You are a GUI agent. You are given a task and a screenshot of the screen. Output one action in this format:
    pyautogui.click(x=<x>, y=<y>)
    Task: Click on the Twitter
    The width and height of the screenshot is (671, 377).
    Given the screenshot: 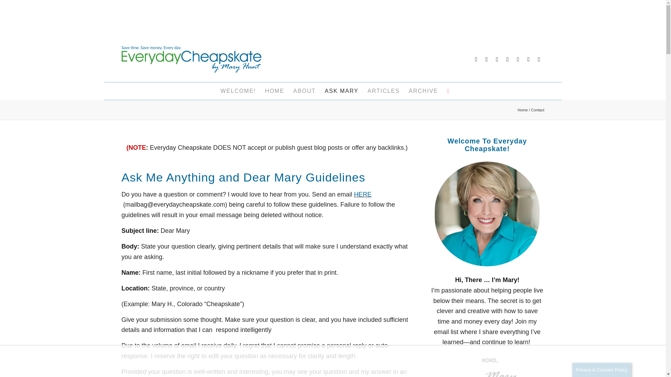 What is the action you would take?
    pyautogui.click(x=497, y=59)
    